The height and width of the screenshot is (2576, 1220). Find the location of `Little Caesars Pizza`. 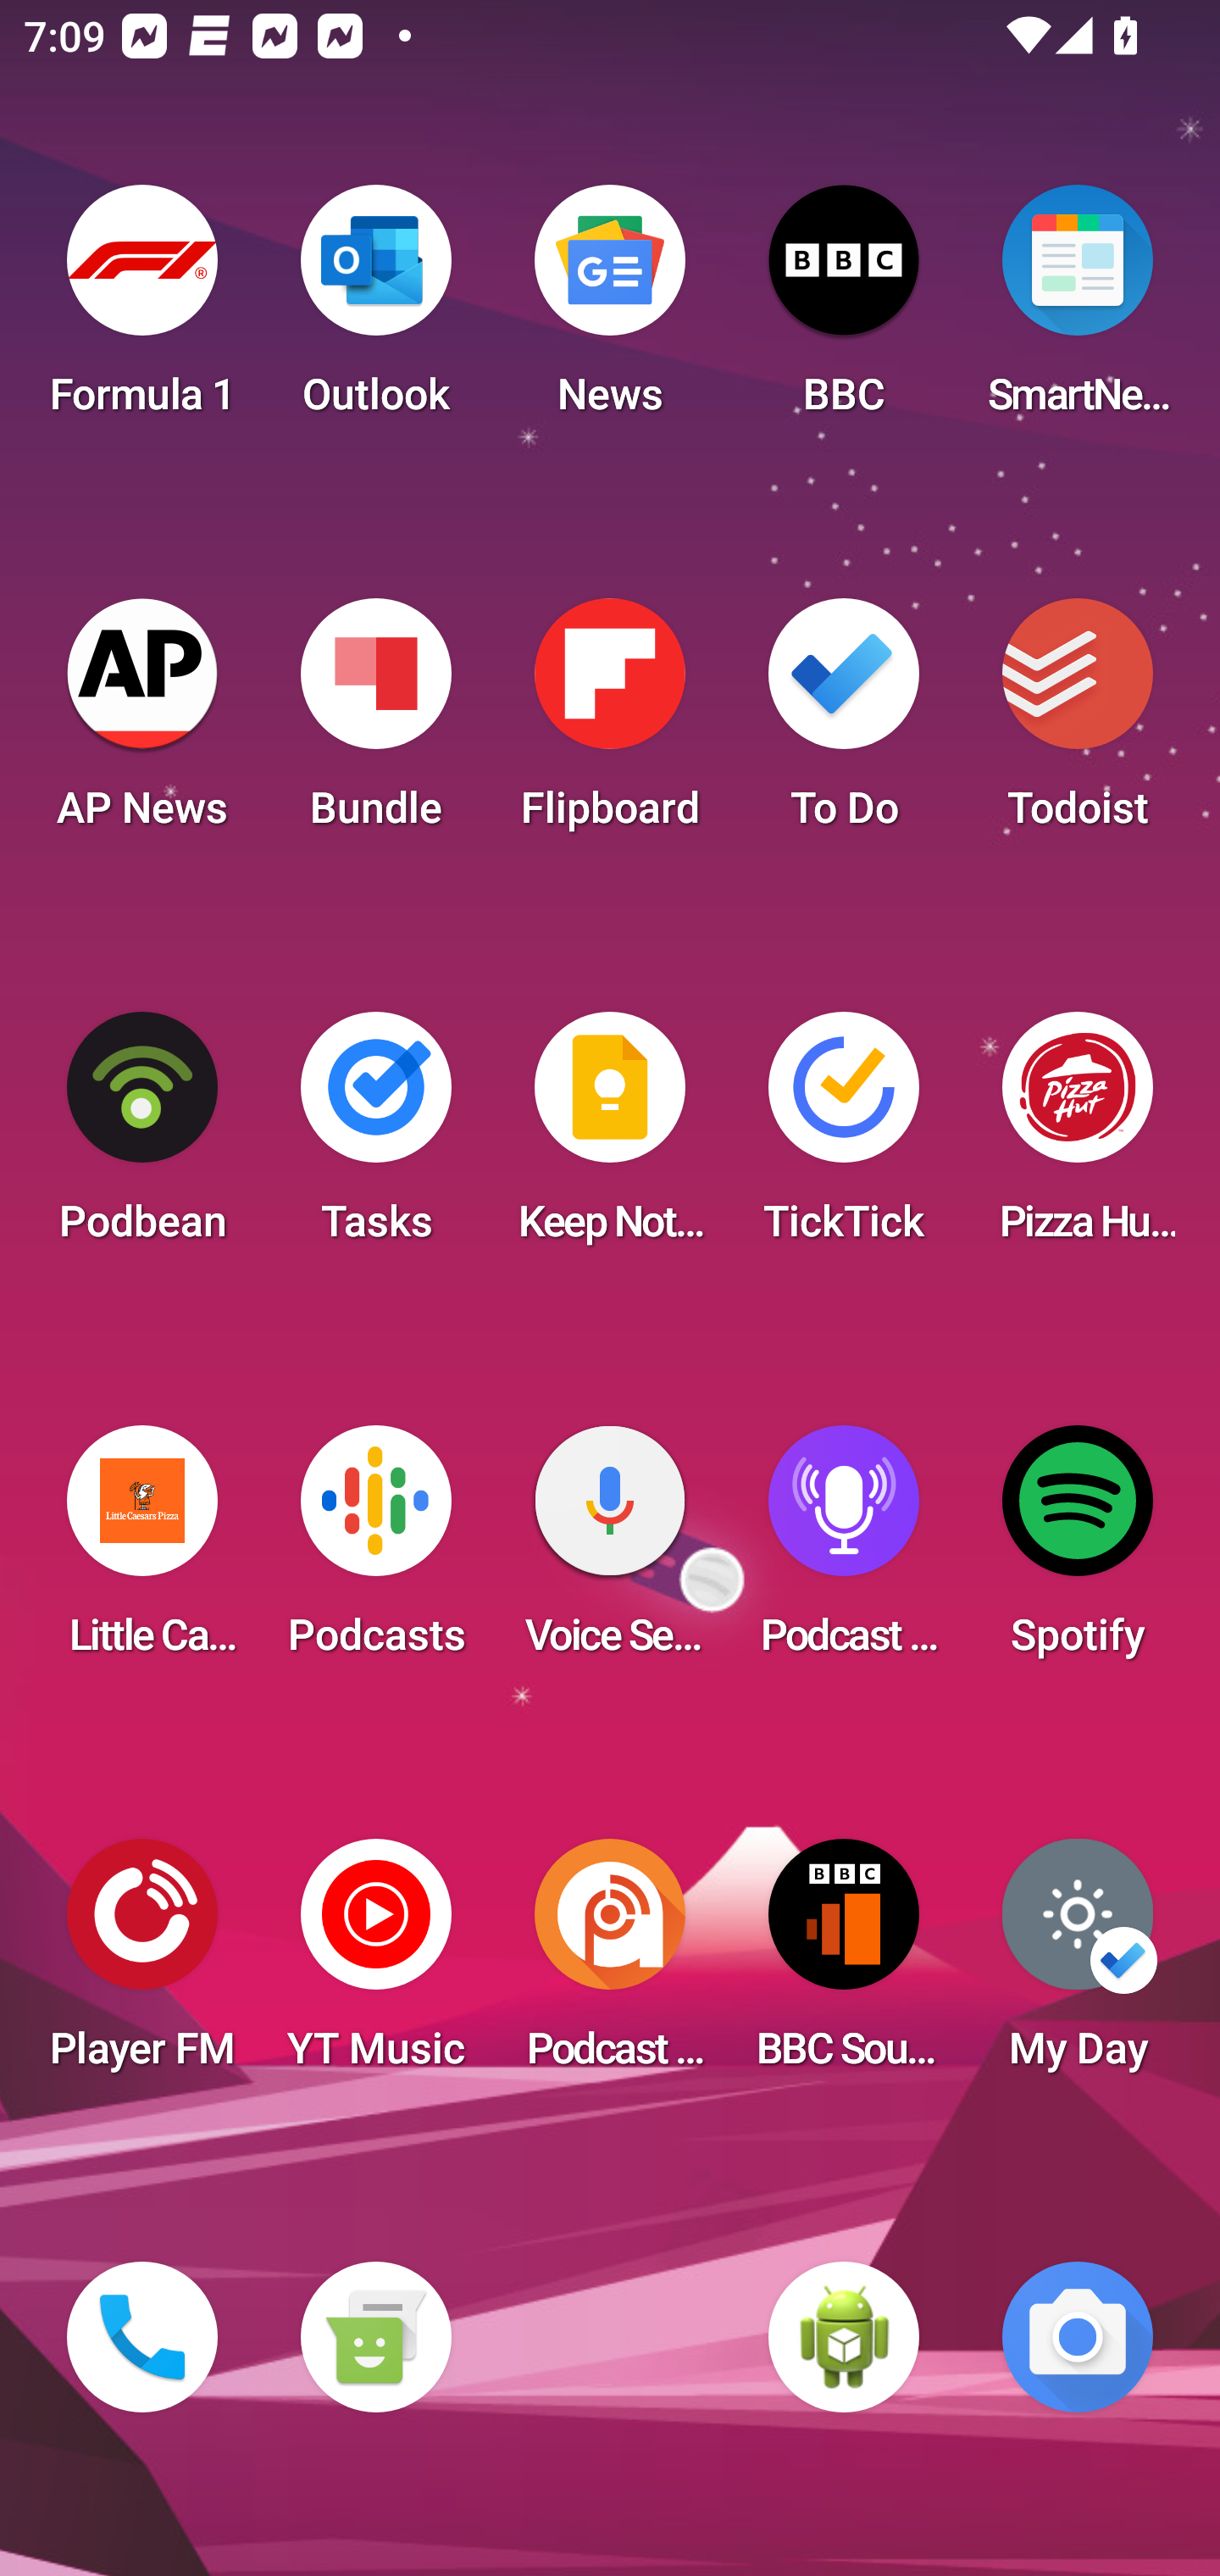

Little Caesars Pizza is located at coordinates (142, 1551).